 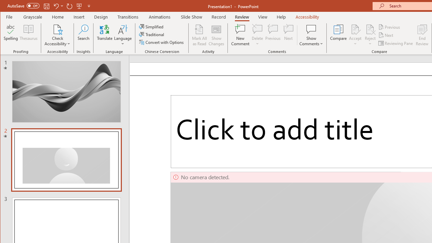 What do you see at coordinates (422, 35) in the screenshot?
I see `End Review` at bounding box center [422, 35].